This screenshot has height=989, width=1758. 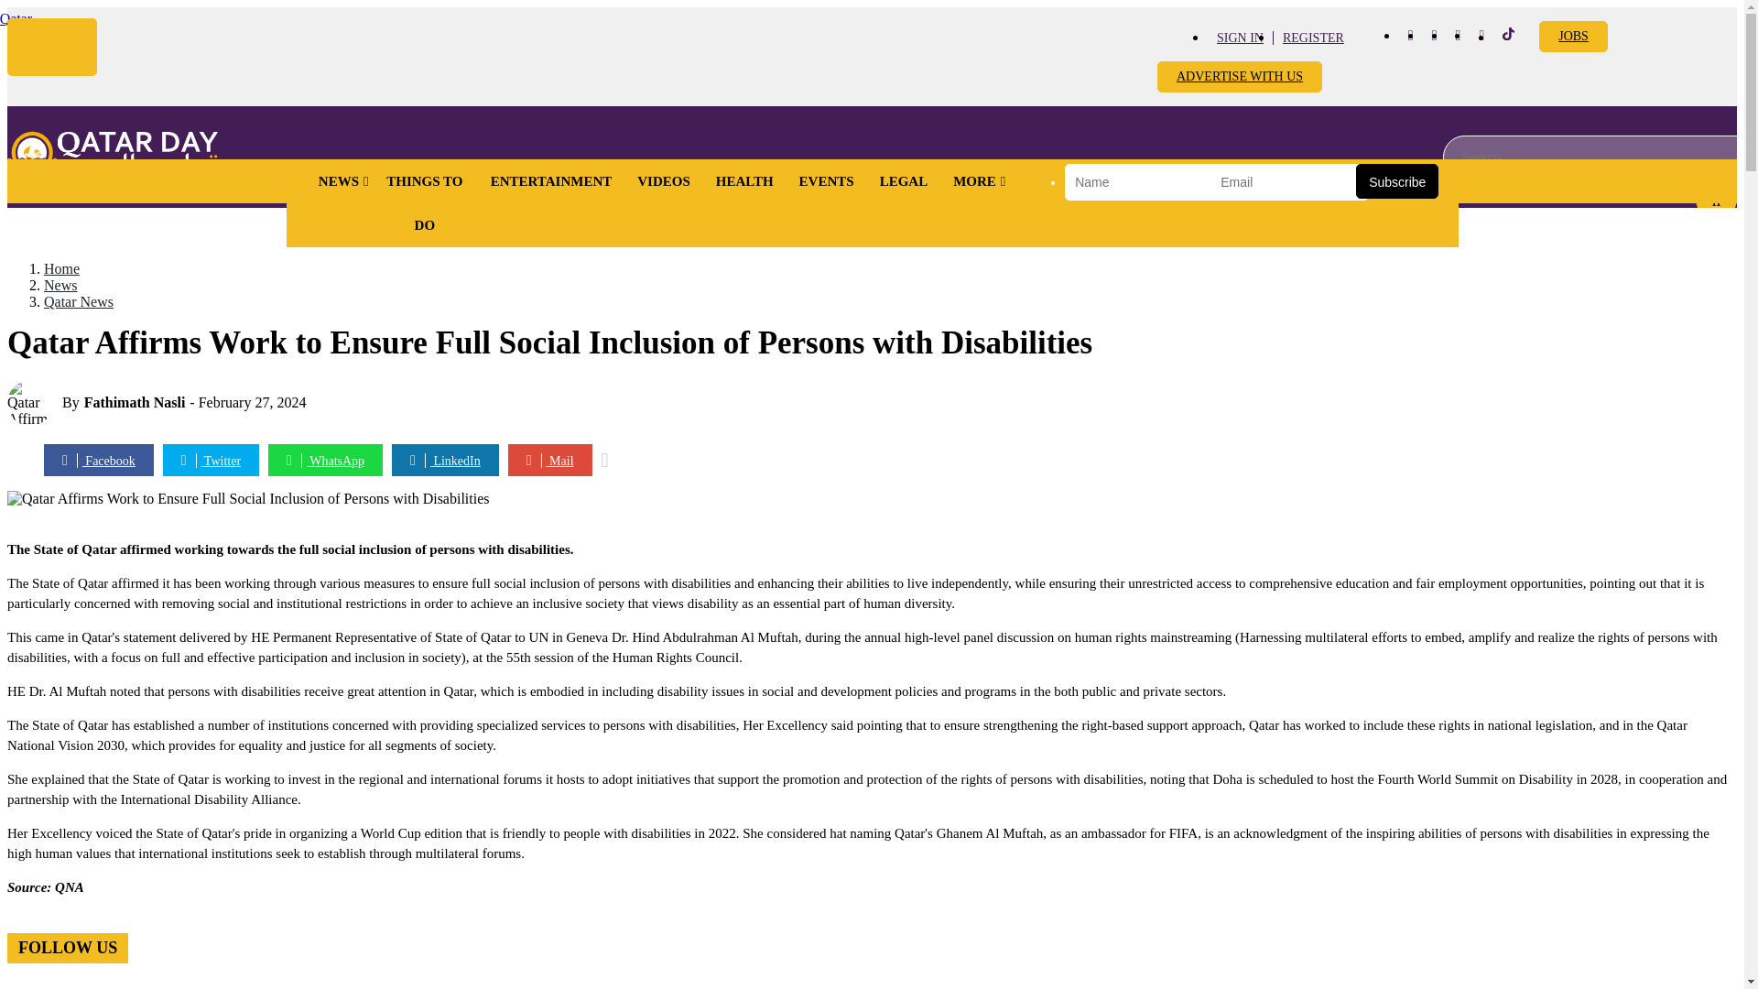 What do you see at coordinates (425, 203) in the screenshot?
I see `THINGS TO DO` at bounding box center [425, 203].